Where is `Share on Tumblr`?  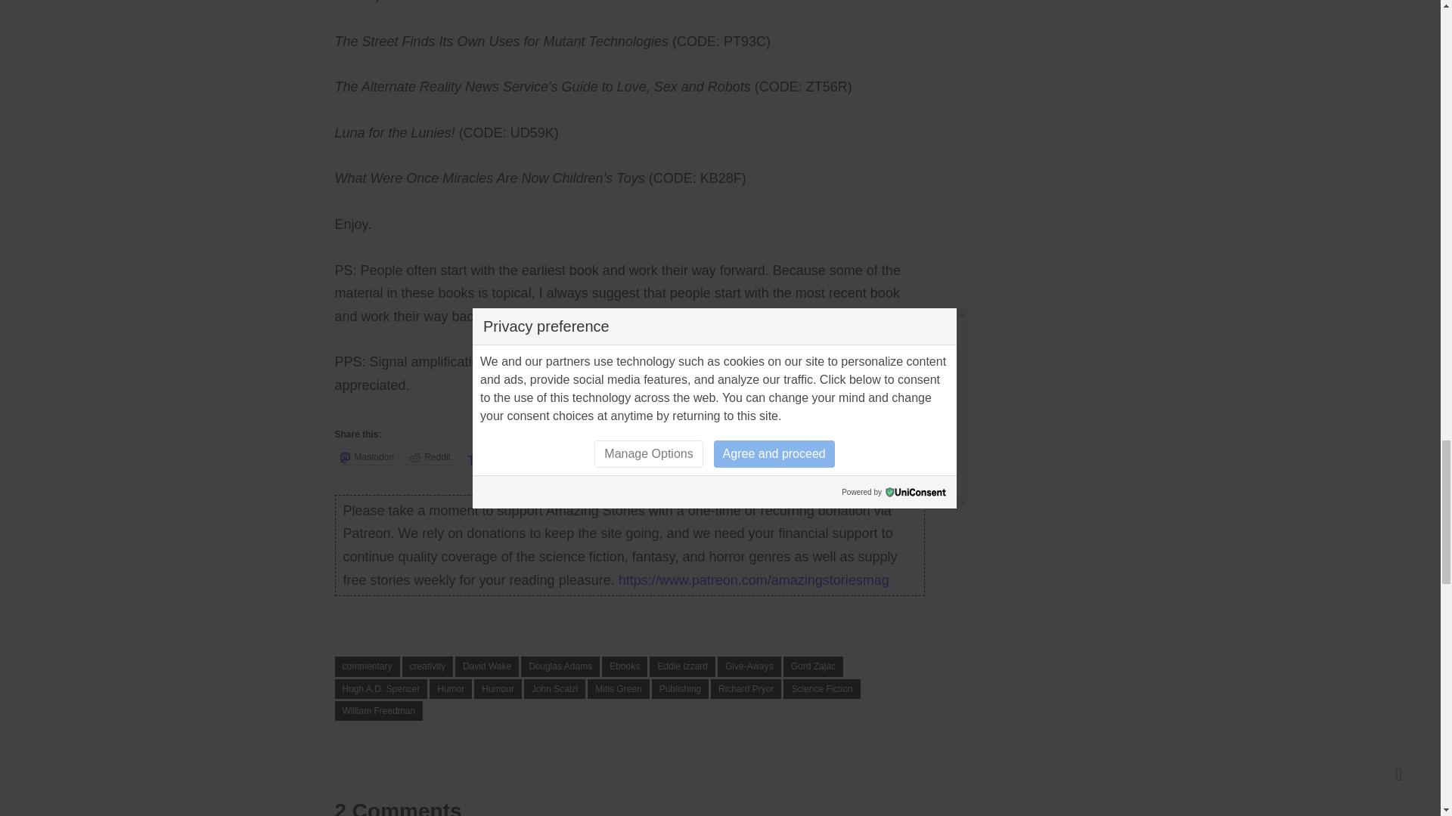 Share on Tumblr is located at coordinates (560, 456).